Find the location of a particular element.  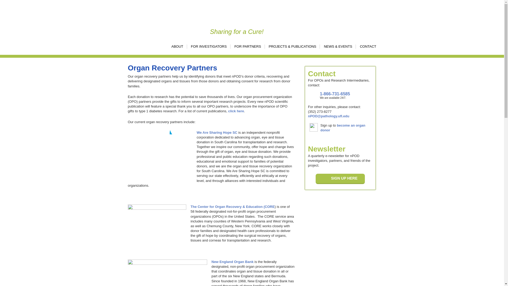

CONTACT is located at coordinates (366, 47).